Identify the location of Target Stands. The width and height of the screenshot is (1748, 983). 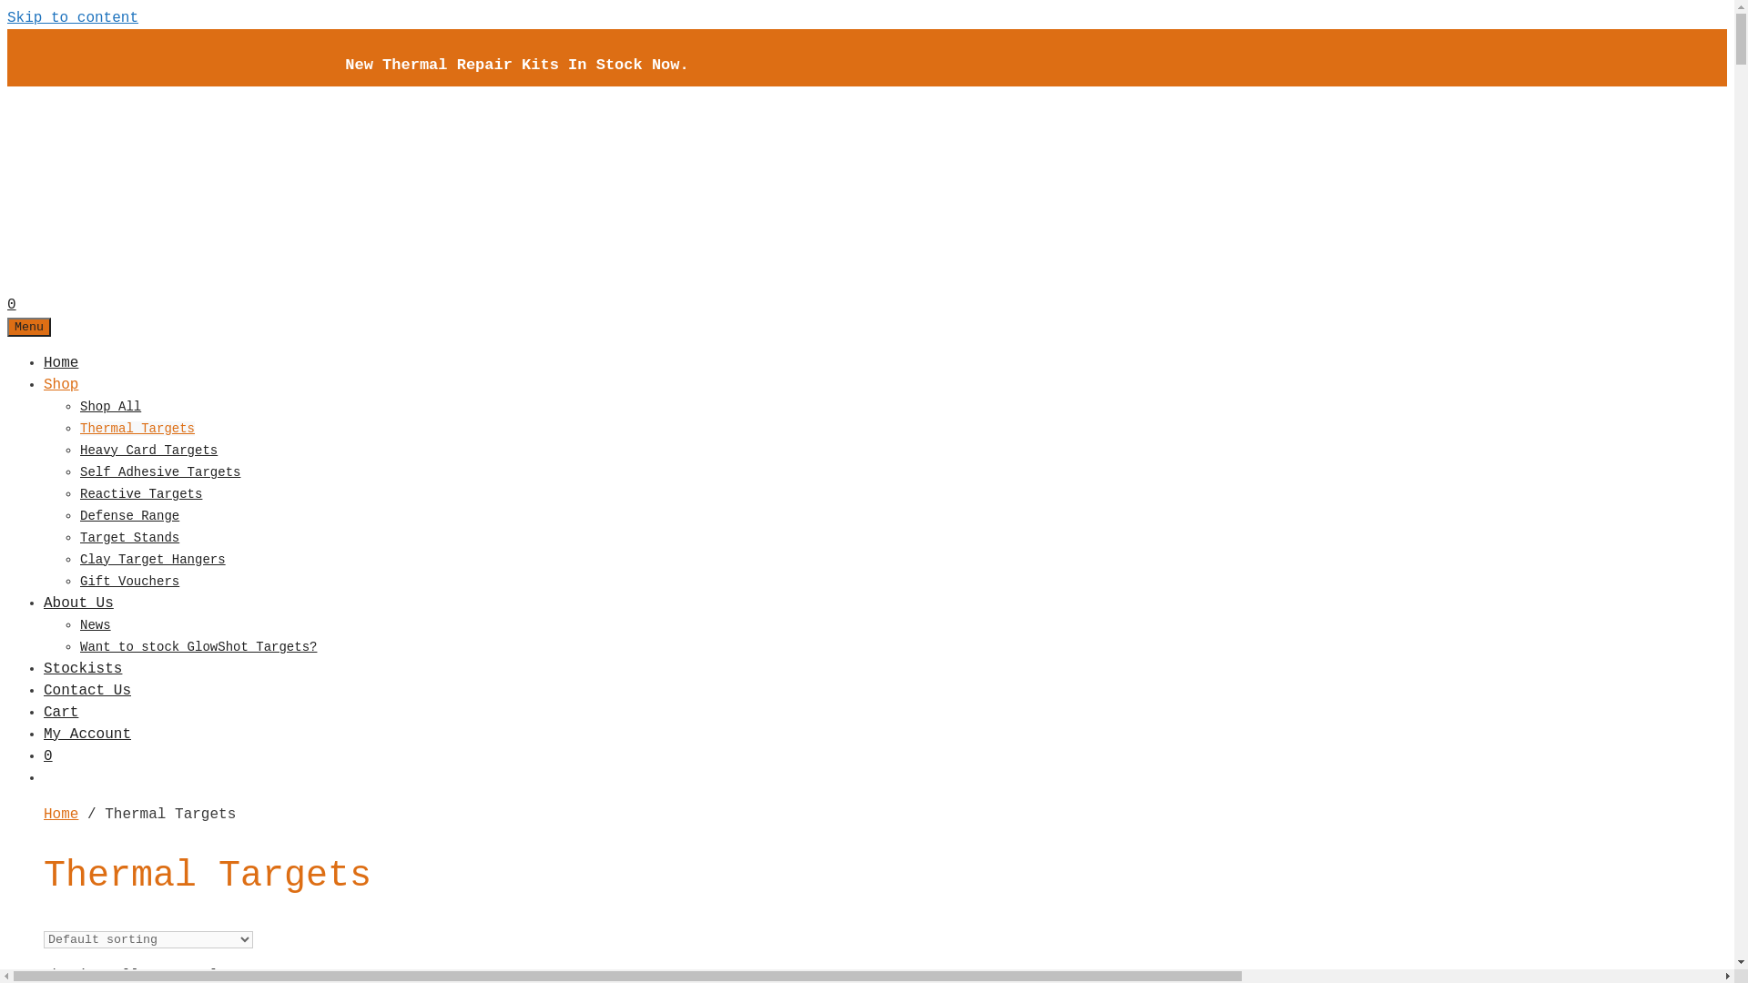
(129, 537).